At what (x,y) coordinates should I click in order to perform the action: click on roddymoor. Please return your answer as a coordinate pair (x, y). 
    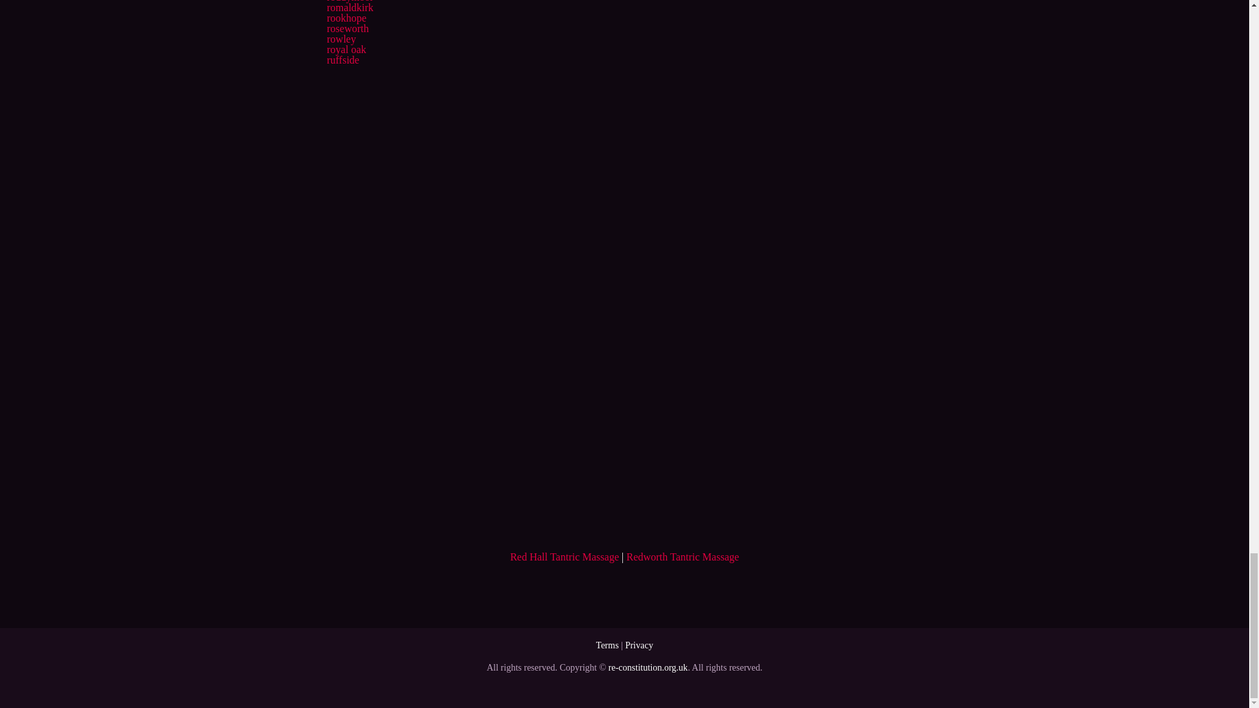
    Looking at the image, I should click on (349, 1).